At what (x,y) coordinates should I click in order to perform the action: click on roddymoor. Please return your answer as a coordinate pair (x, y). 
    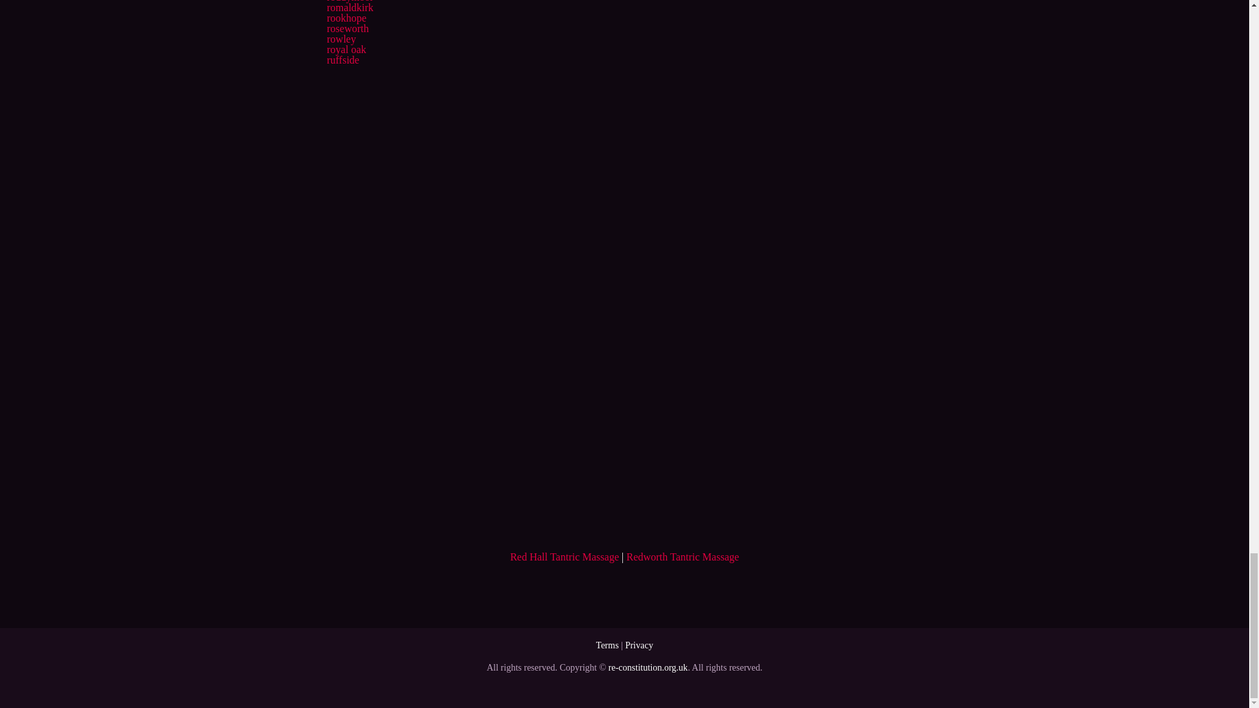
    Looking at the image, I should click on (349, 1).